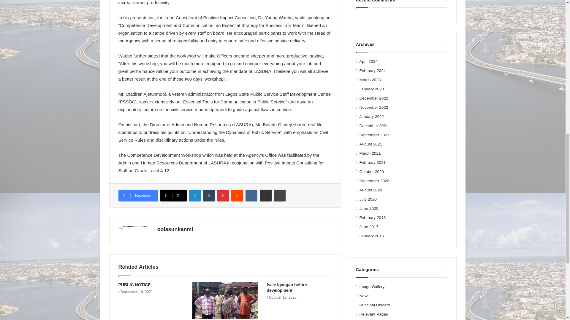  I want to click on Reddit, so click(237, 196).